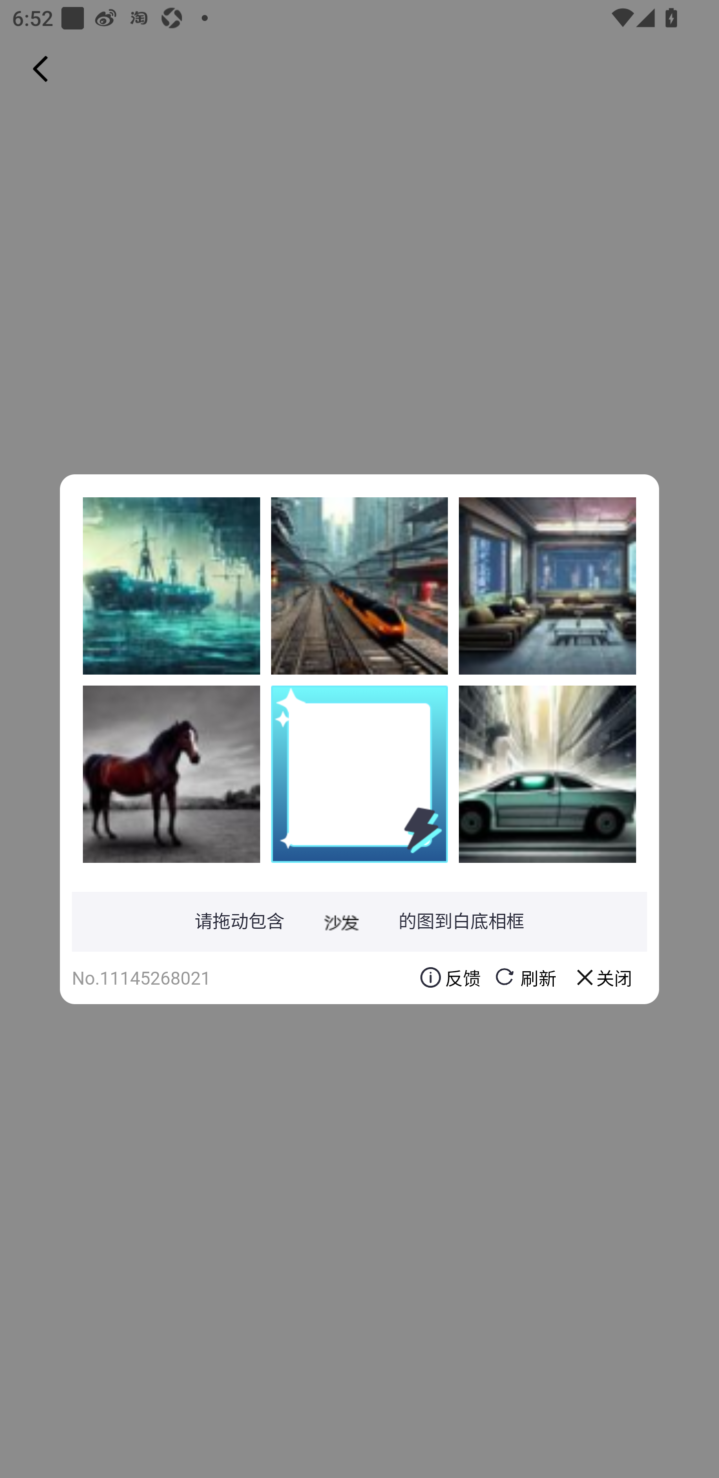  Describe the element at coordinates (547, 586) in the screenshot. I see `2L+4ZcMvf5X1I7IENEzscNAPKCJrS` at that location.